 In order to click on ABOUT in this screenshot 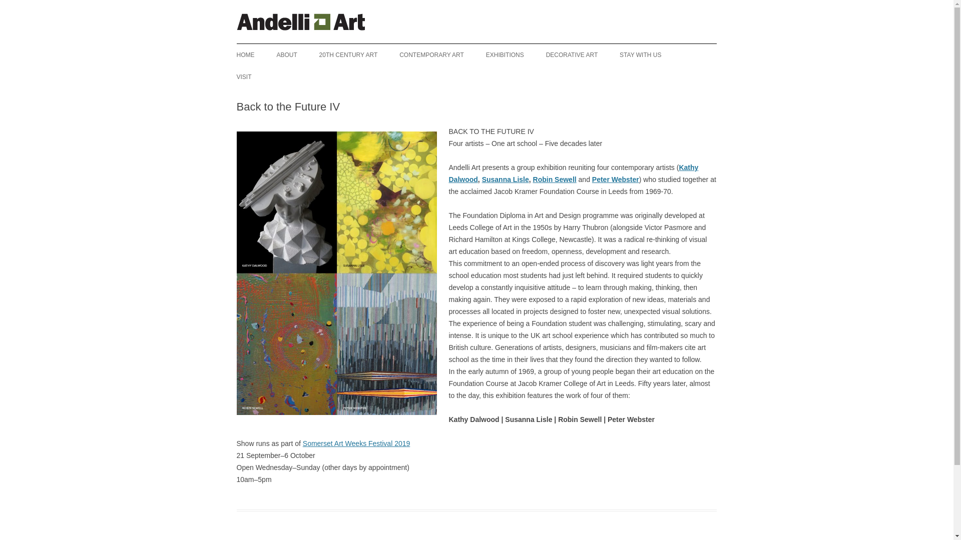, I will do `click(286, 54)`.